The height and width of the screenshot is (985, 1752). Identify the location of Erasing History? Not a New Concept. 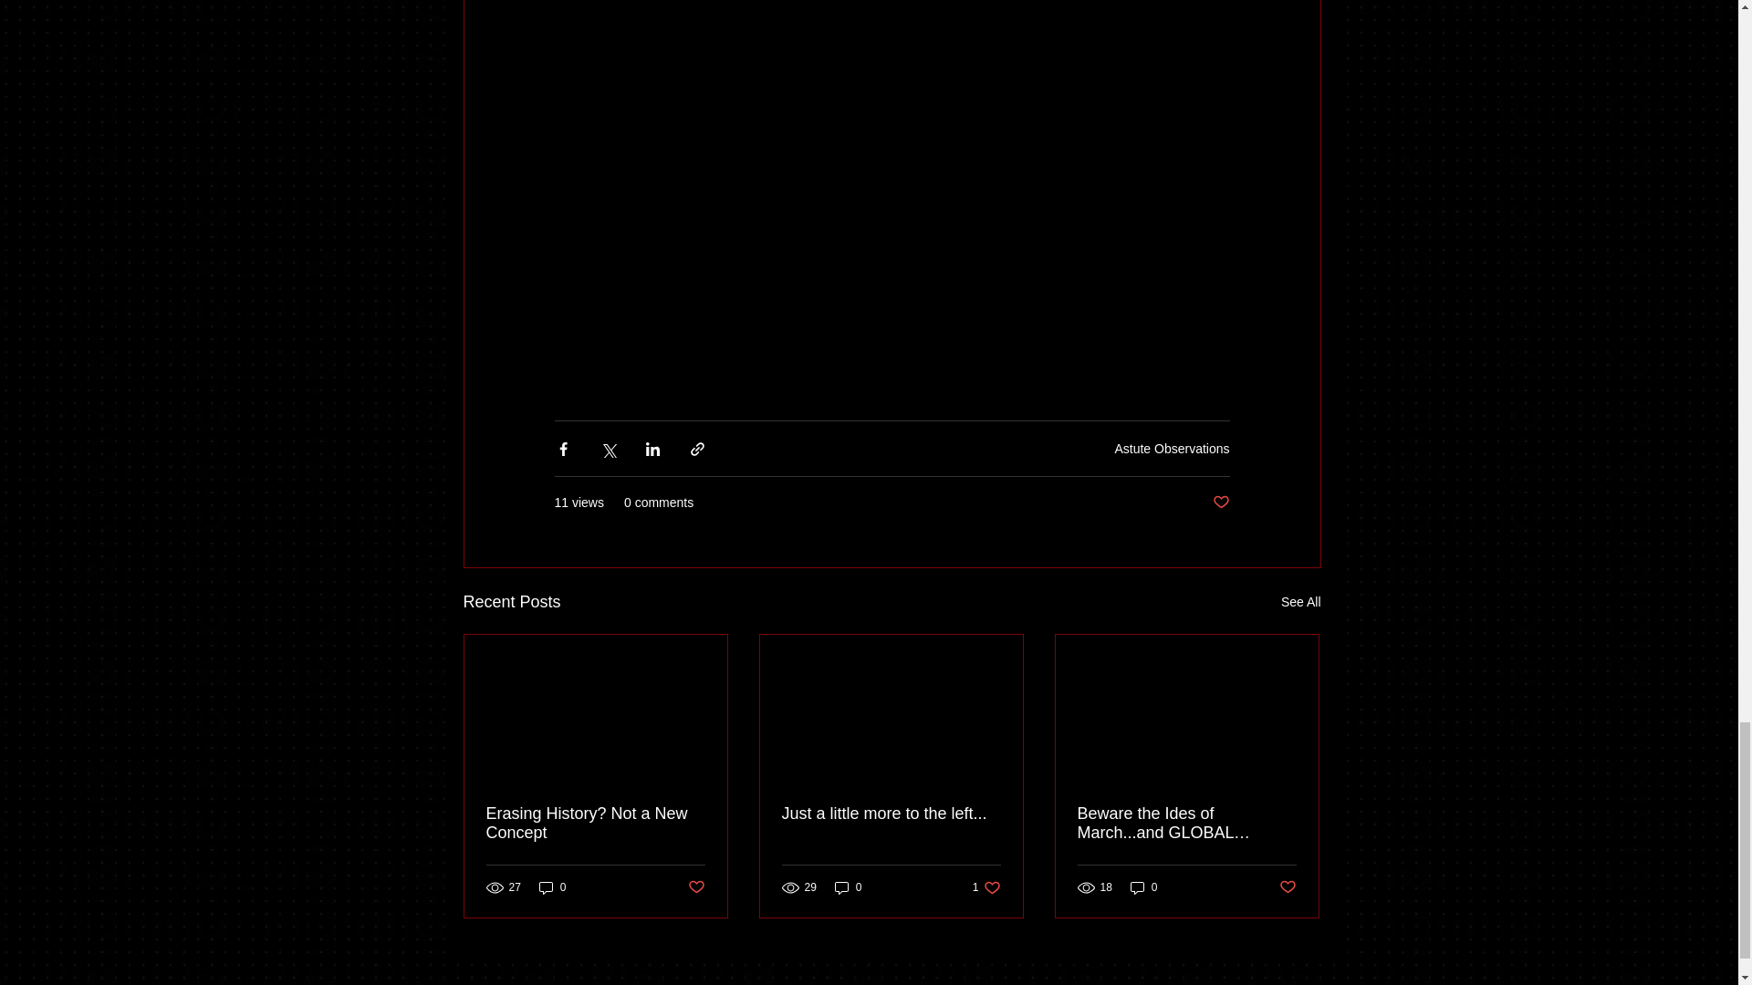
(594, 824).